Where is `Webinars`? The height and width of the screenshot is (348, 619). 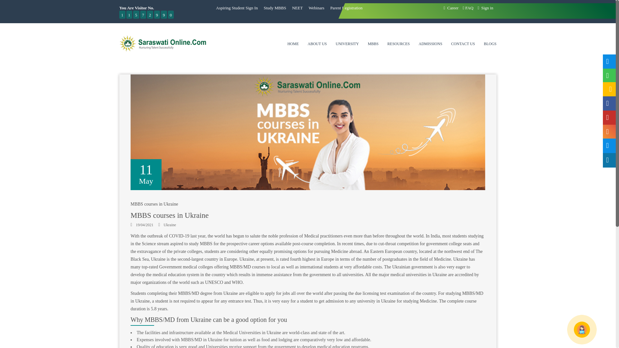
Webinars is located at coordinates (316, 8).